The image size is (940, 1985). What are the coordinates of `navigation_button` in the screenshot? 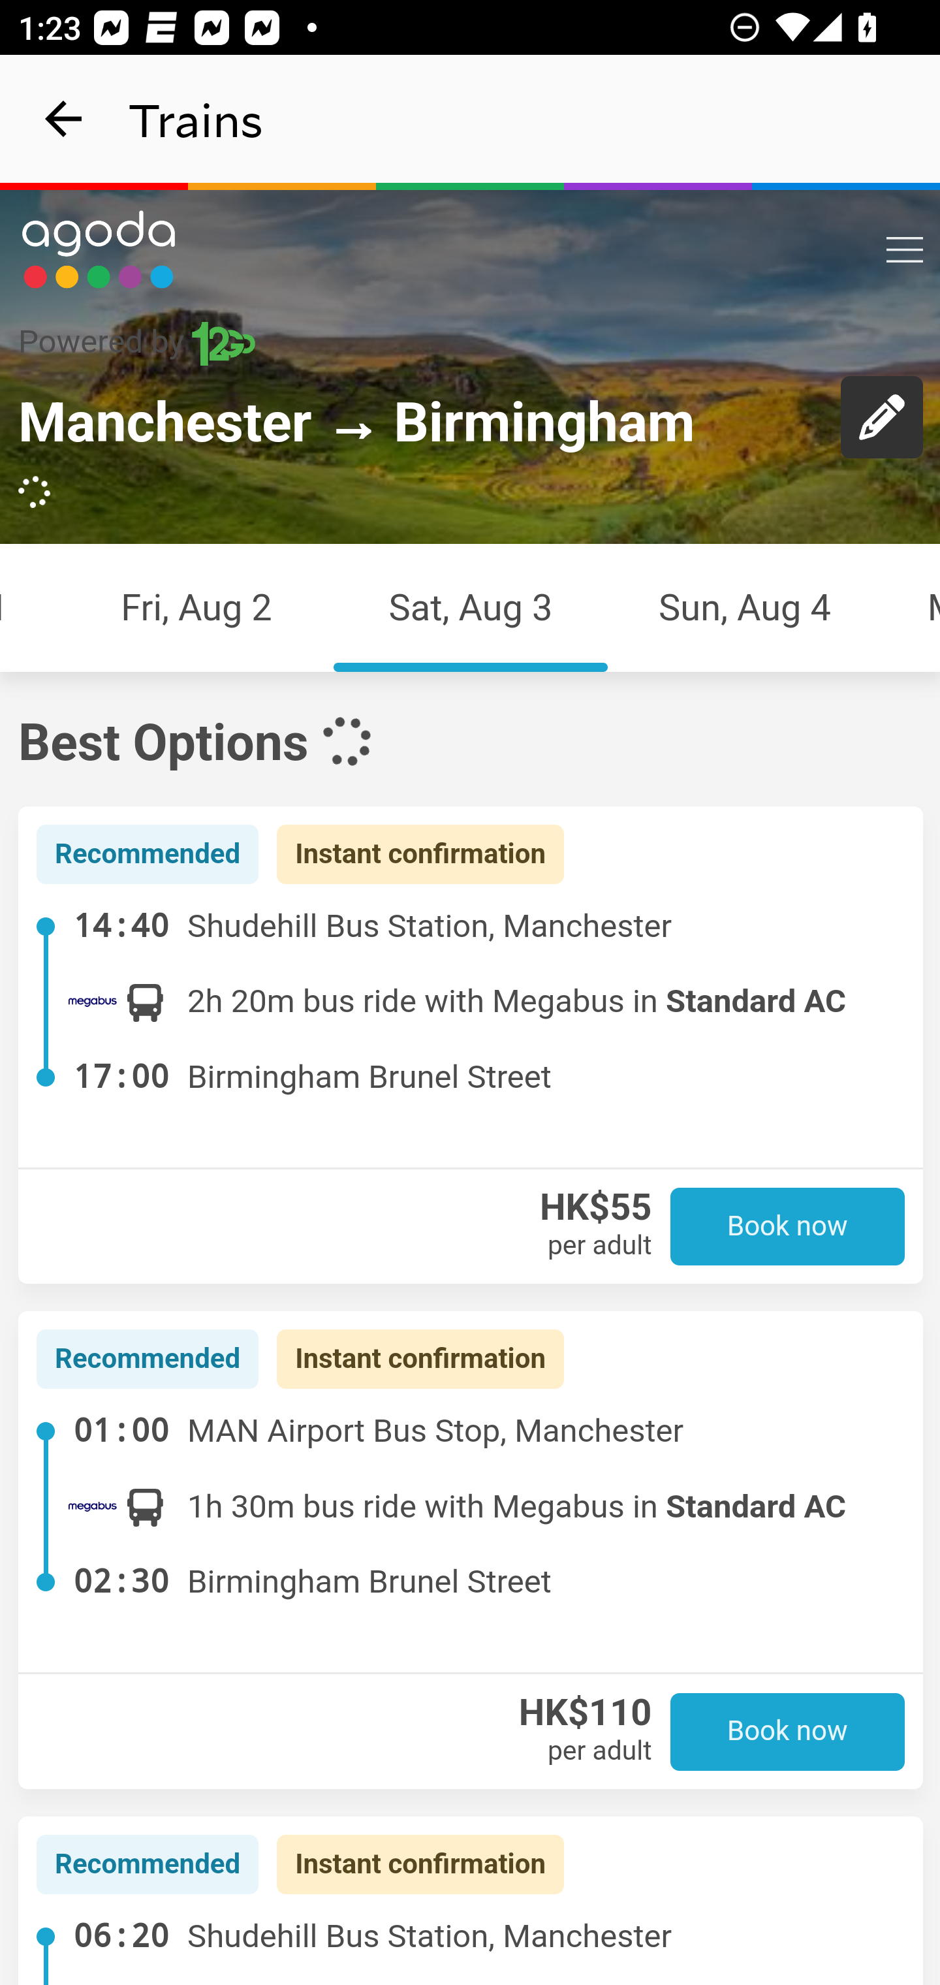 It's located at (64, 119).